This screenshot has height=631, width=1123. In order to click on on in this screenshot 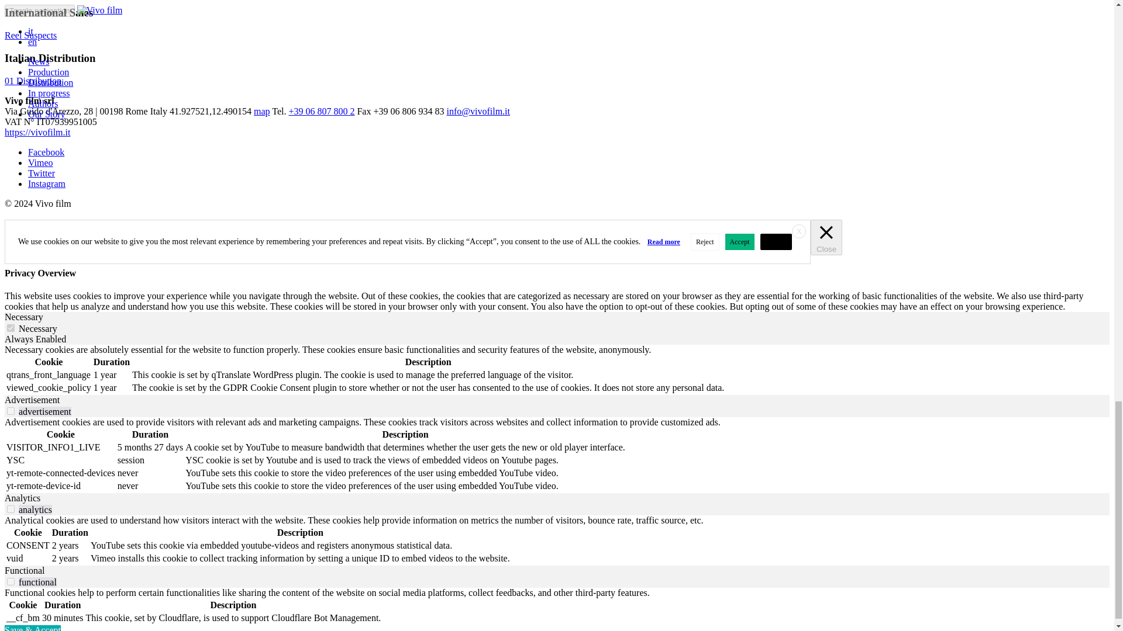, I will do `click(11, 410)`.